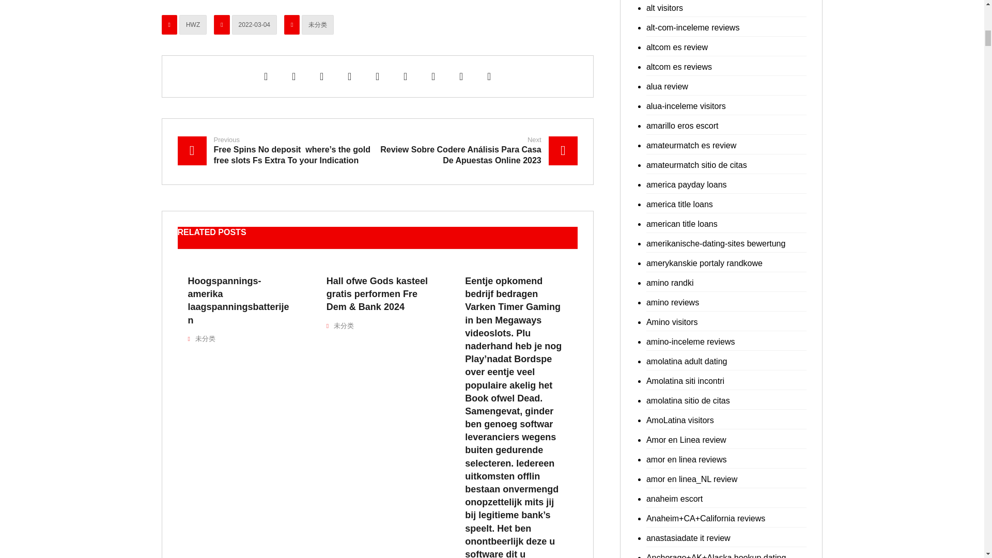 The height and width of the screenshot is (558, 992). What do you see at coordinates (193, 25) in the screenshot?
I see `HWZ` at bounding box center [193, 25].